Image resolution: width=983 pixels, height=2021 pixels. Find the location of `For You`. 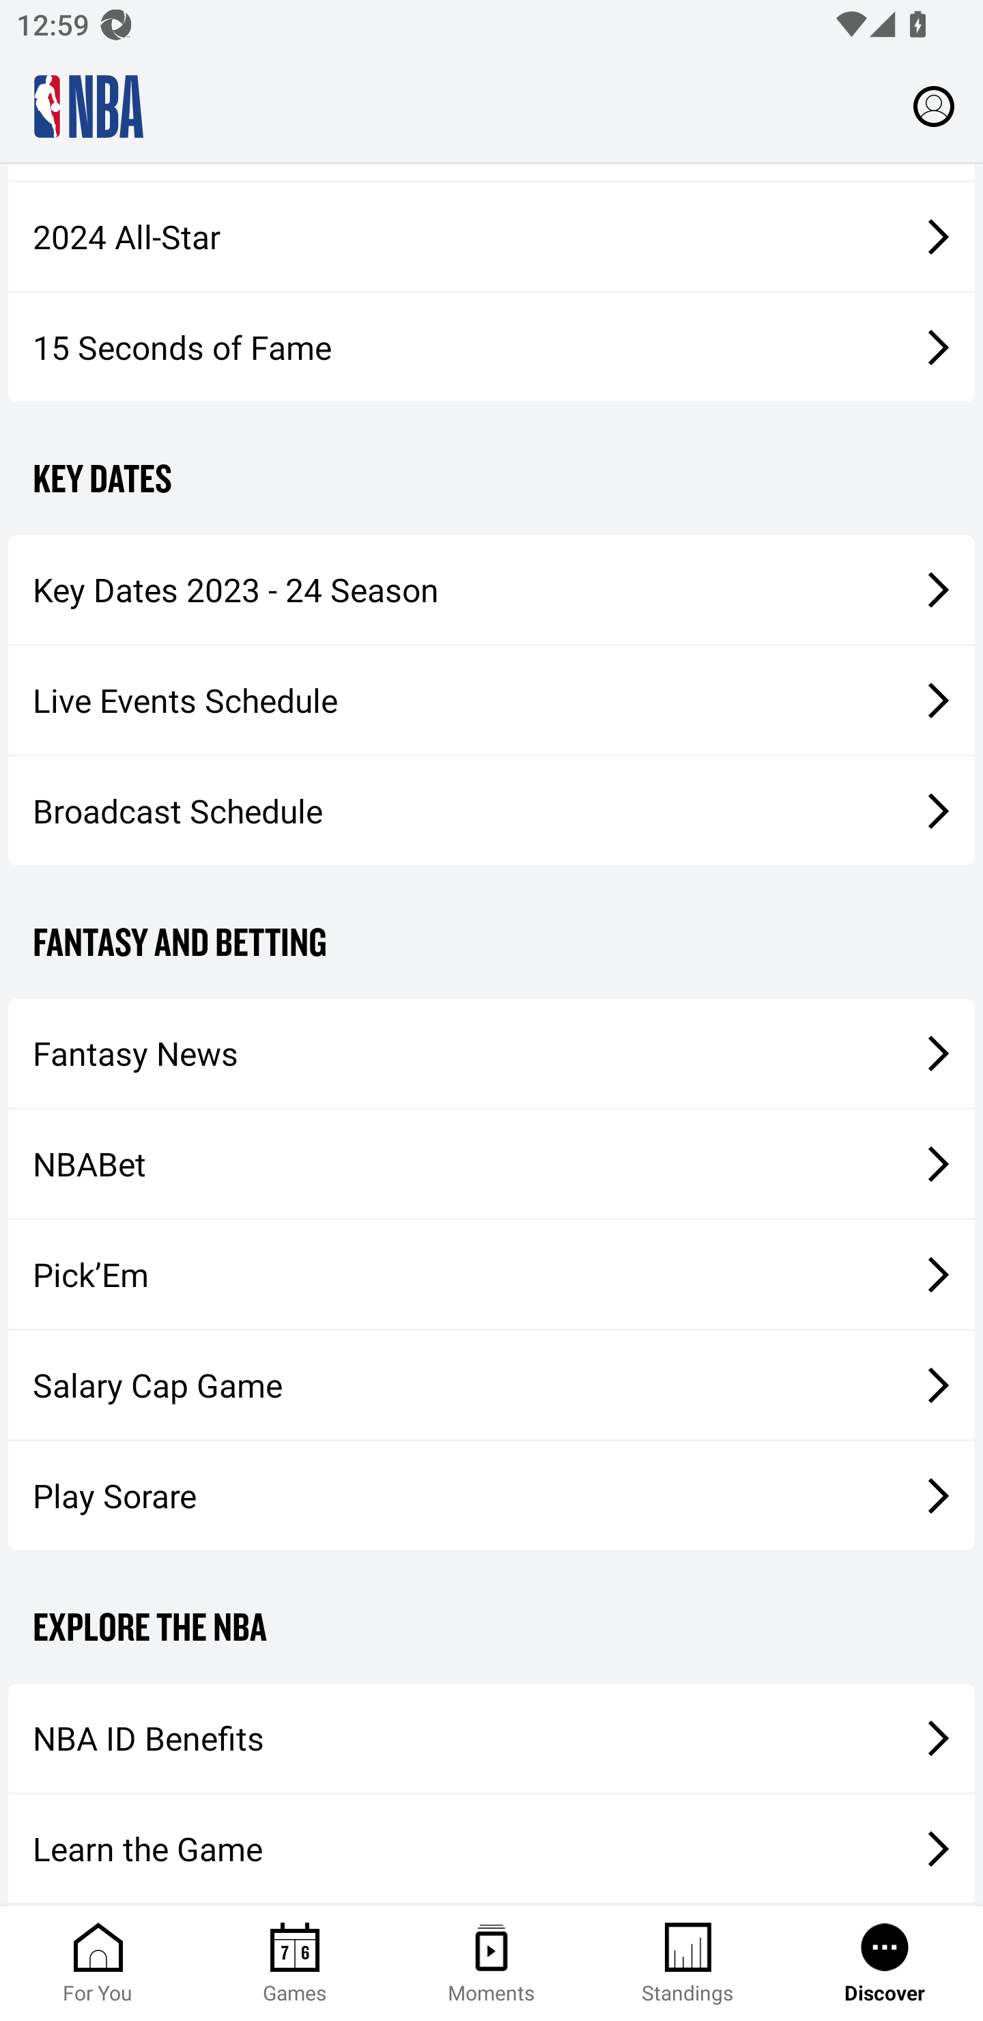

For You is located at coordinates (98, 1964).